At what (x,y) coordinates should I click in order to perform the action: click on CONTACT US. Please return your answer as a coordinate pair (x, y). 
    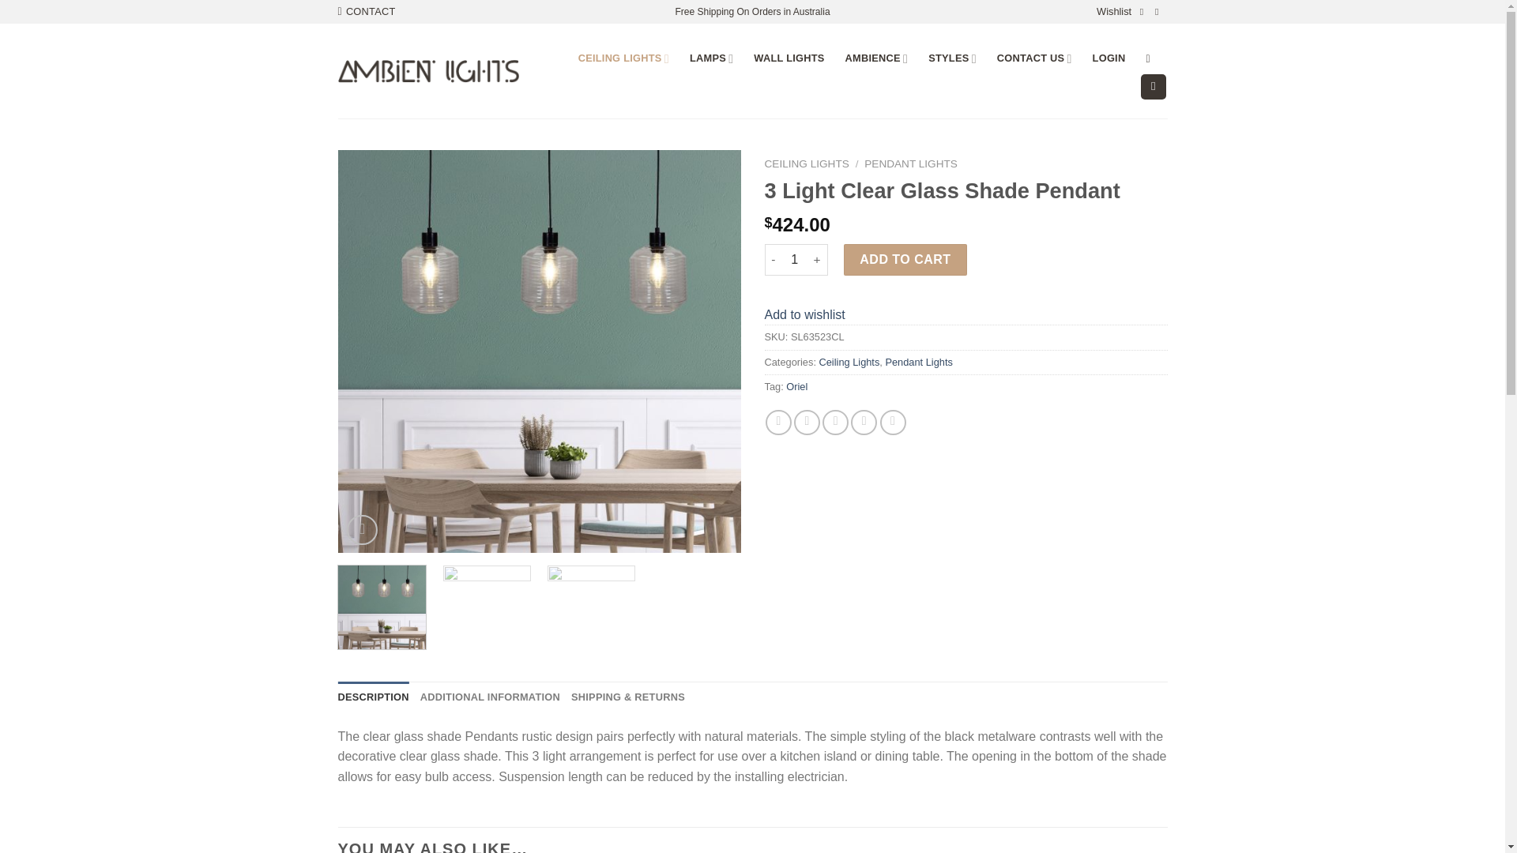
    Looking at the image, I should click on (1034, 58).